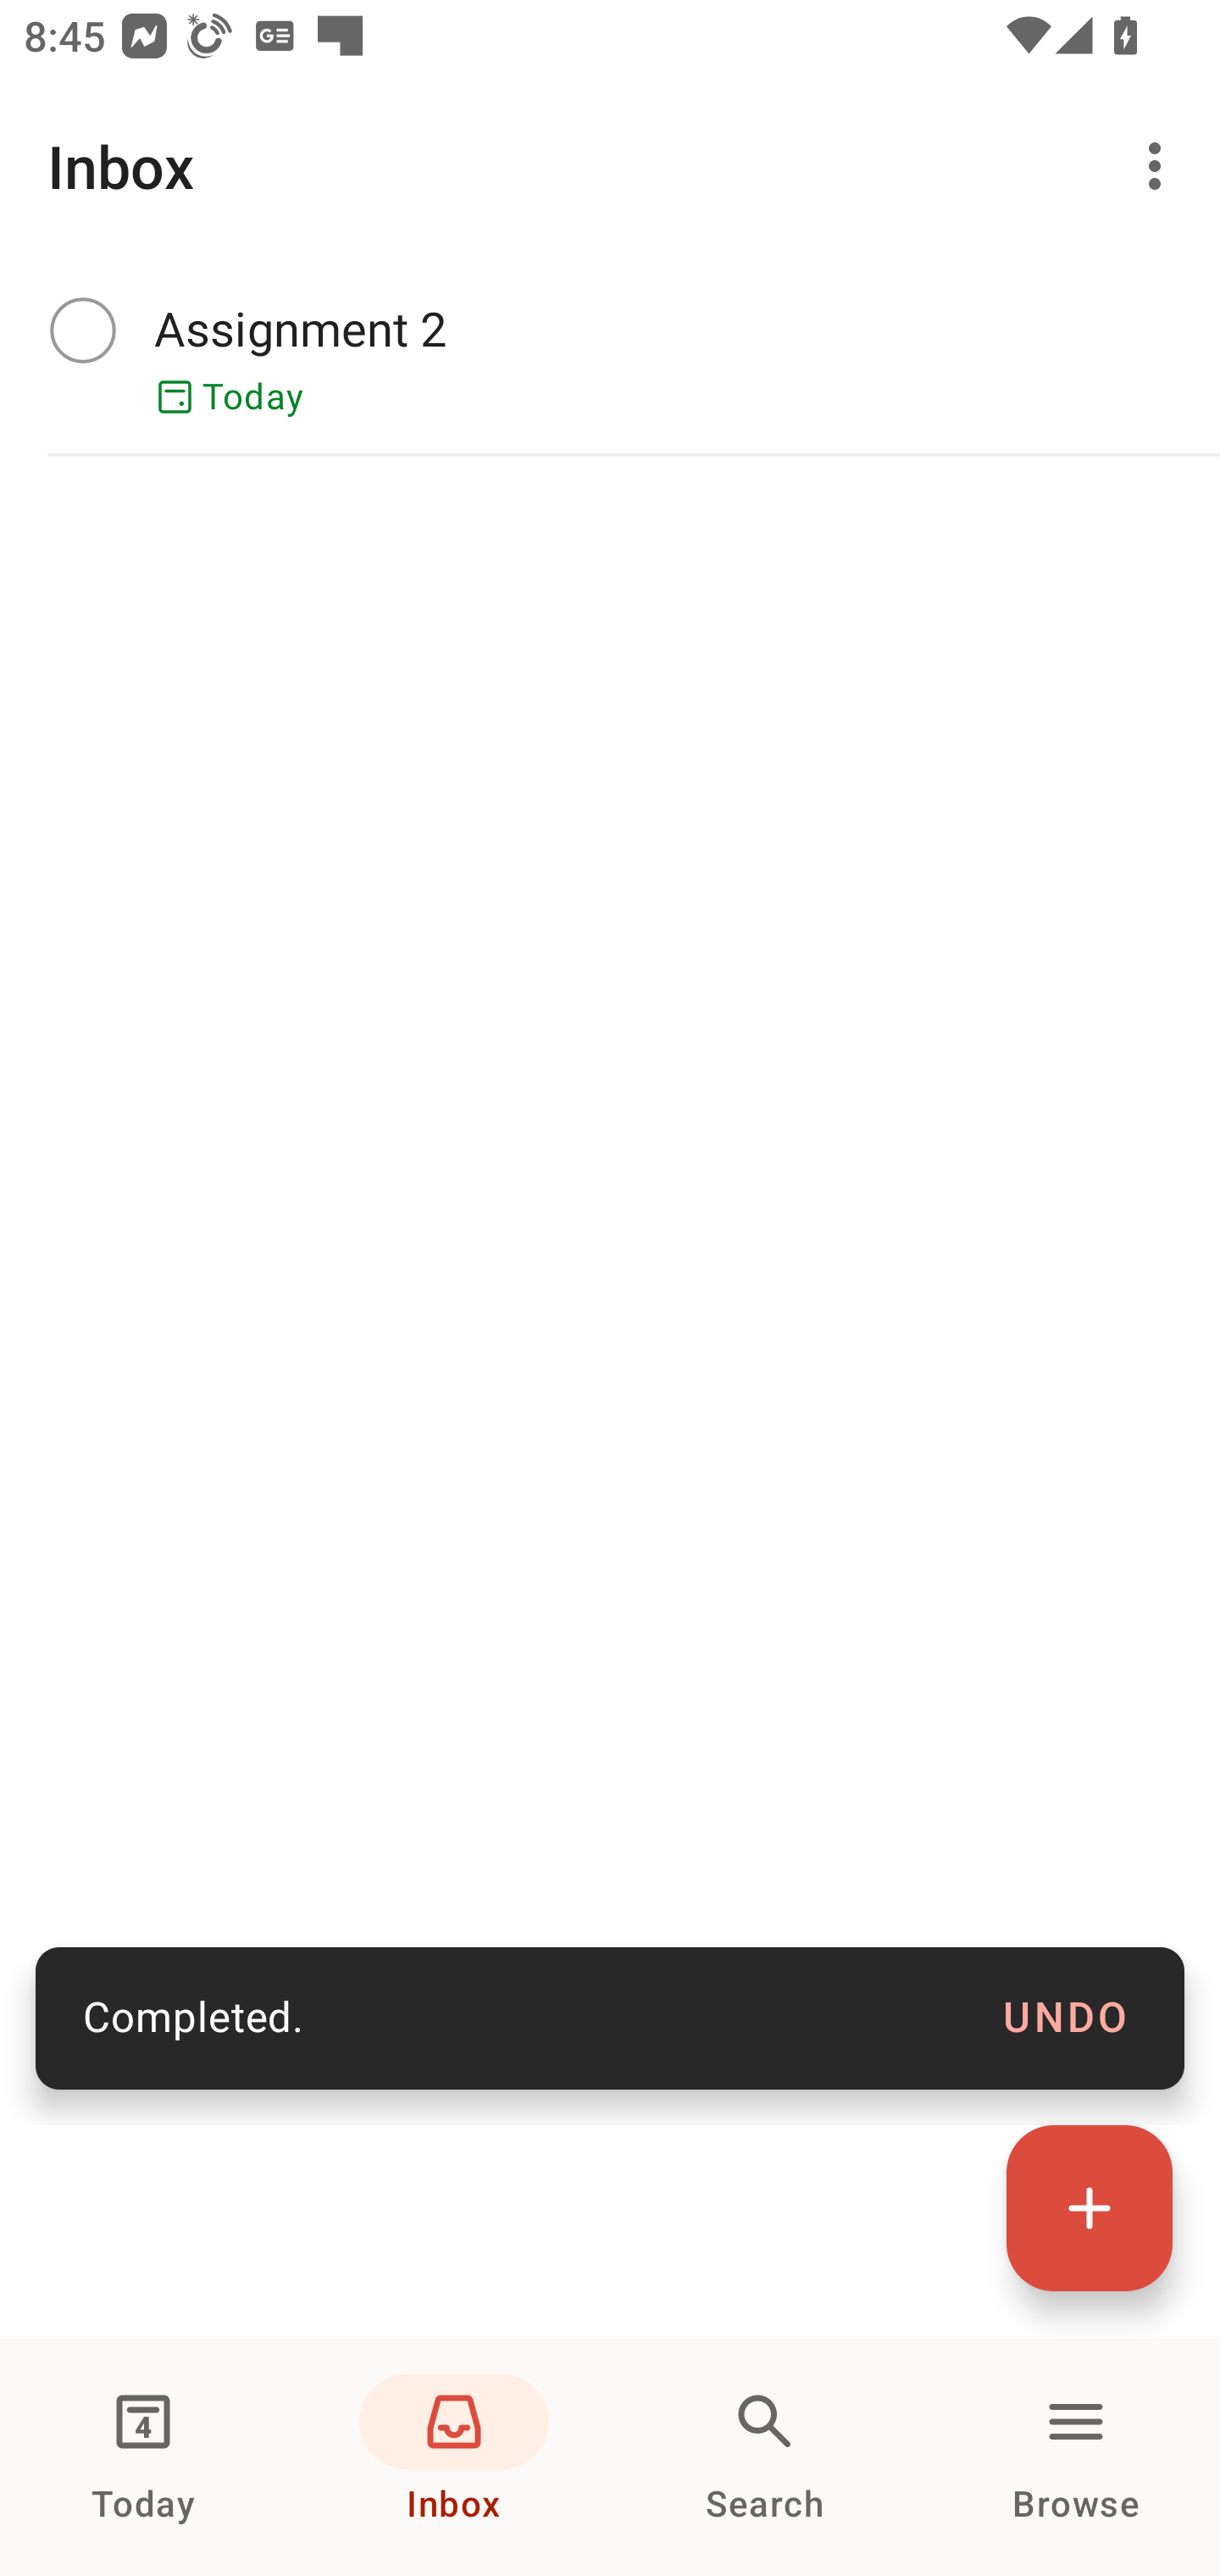 This screenshot has height=2576, width=1220. What do you see at coordinates (143, 2457) in the screenshot?
I see `Today` at bounding box center [143, 2457].